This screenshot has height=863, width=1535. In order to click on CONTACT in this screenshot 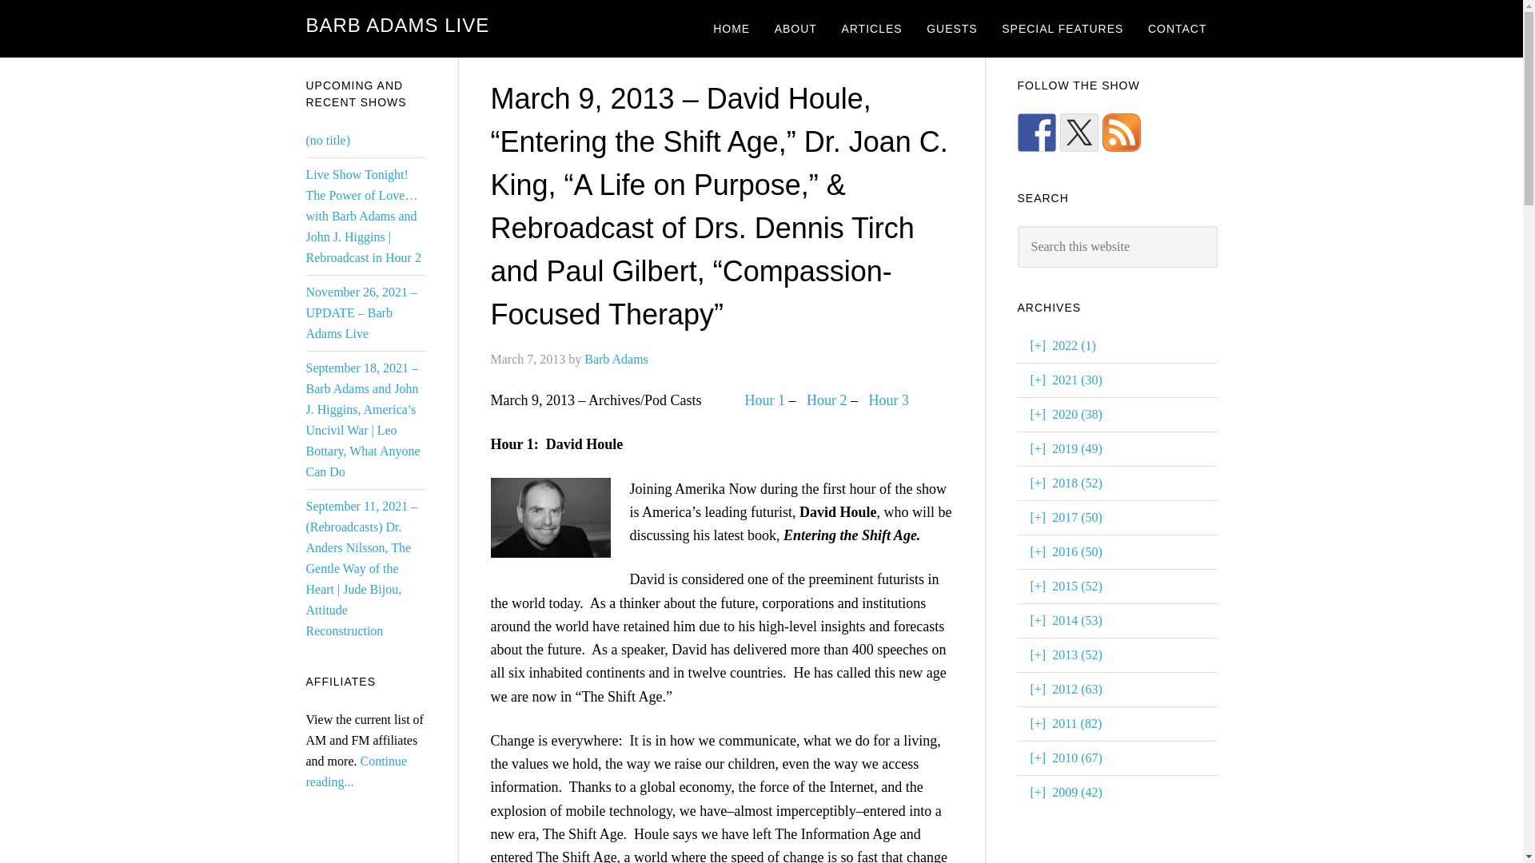, I will do `click(1177, 29)`.